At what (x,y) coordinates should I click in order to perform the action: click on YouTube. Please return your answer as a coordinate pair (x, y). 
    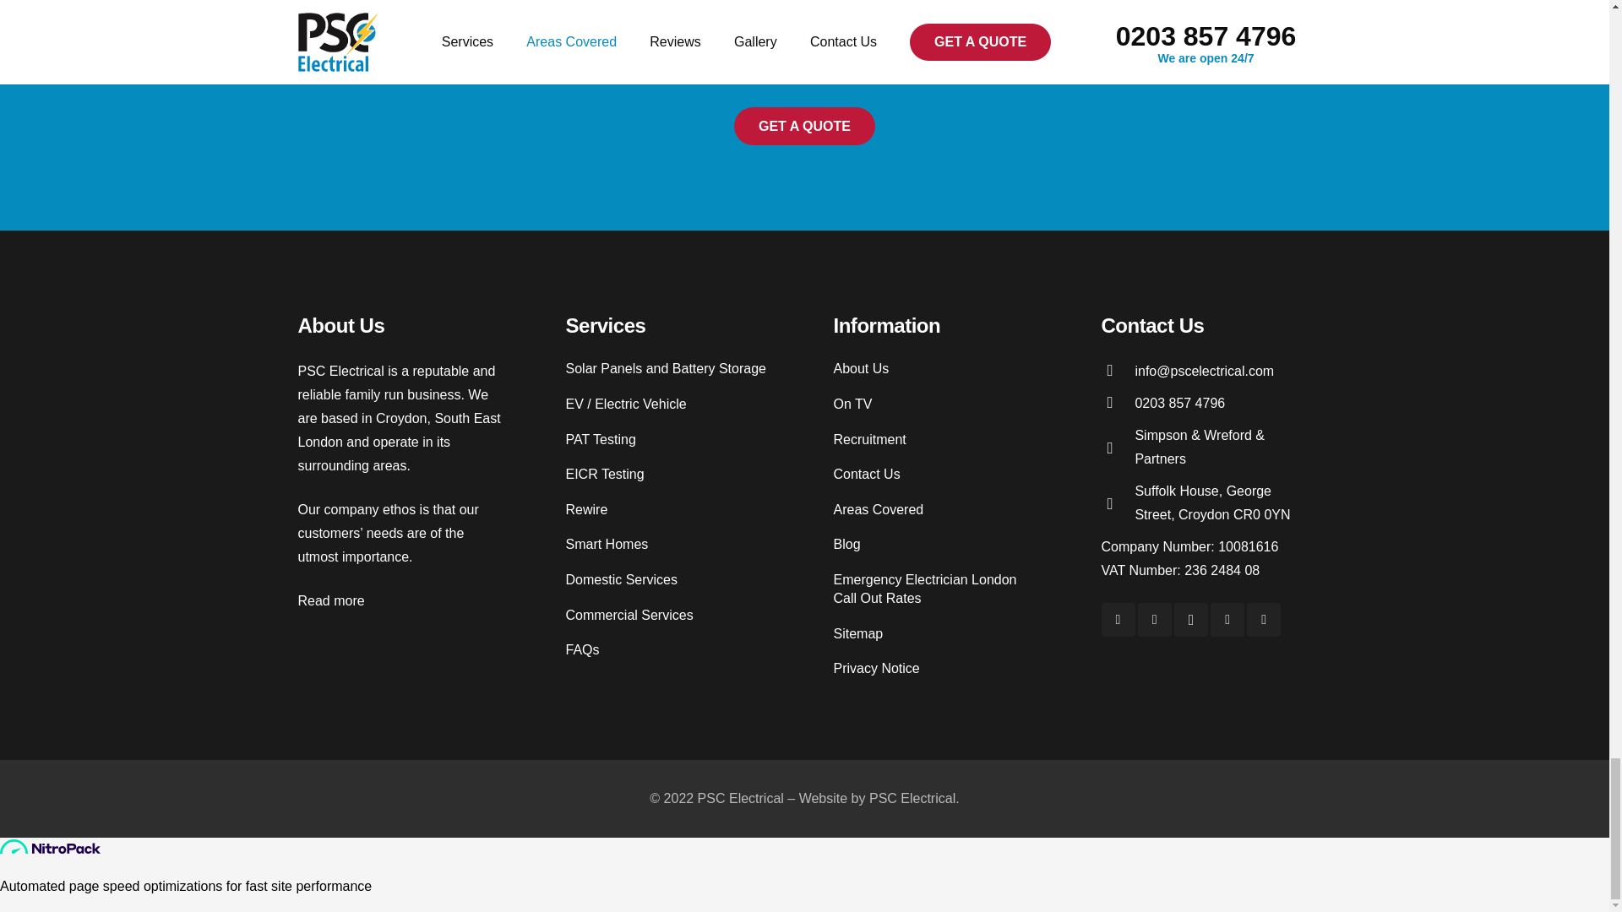
    Looking at the image, I should click on (1264, 619).